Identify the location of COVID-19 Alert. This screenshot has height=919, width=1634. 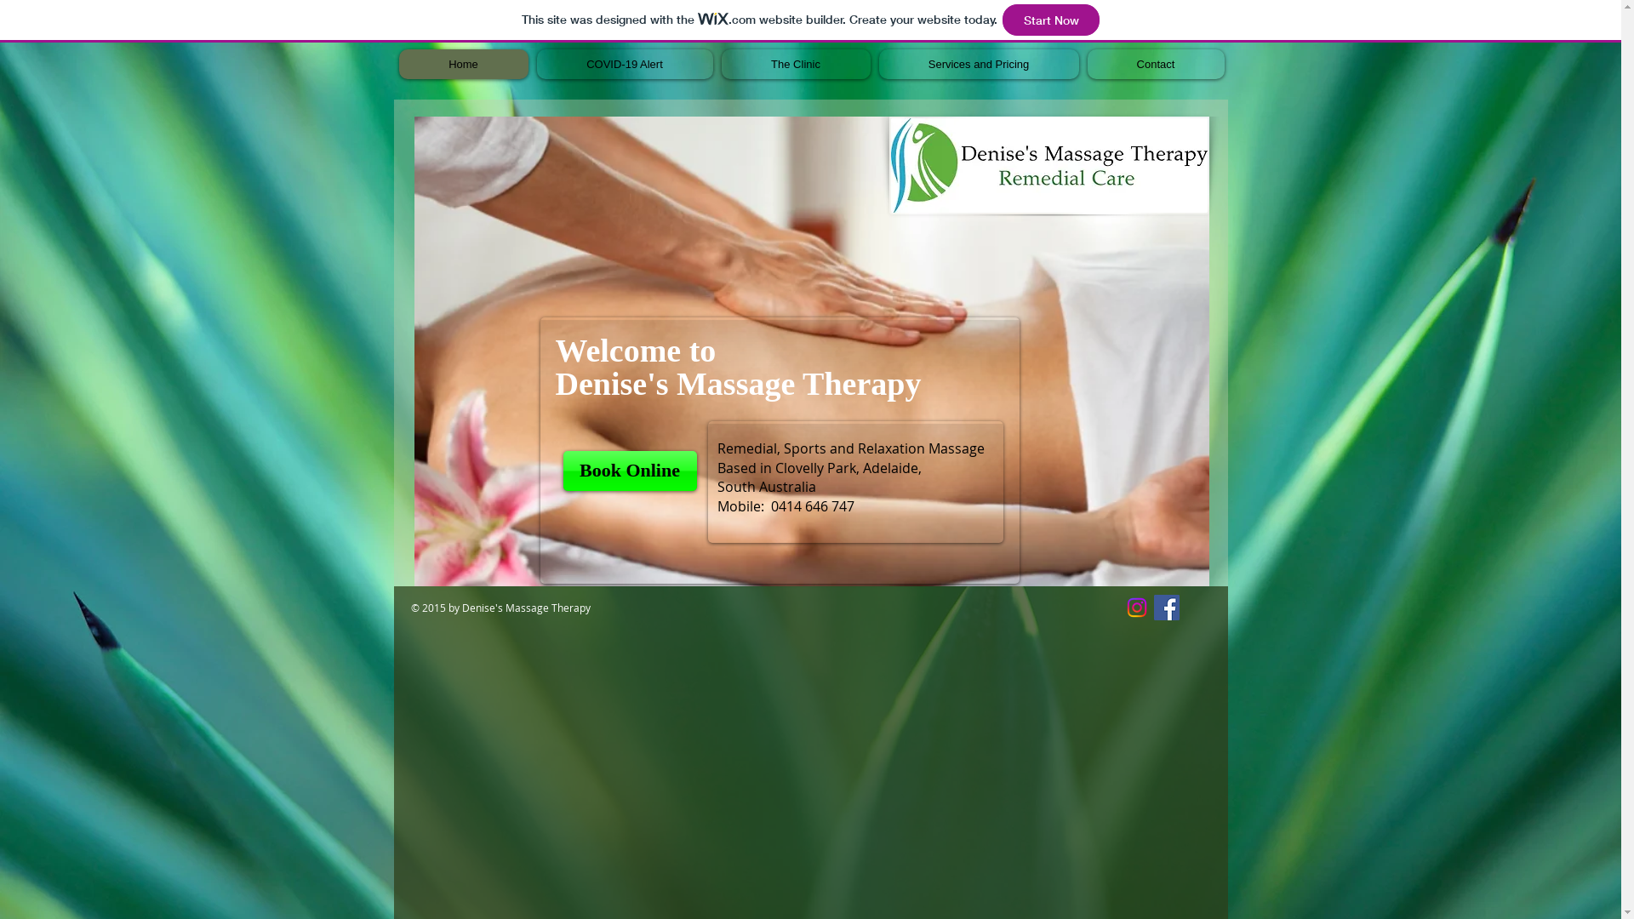
(625, 65).